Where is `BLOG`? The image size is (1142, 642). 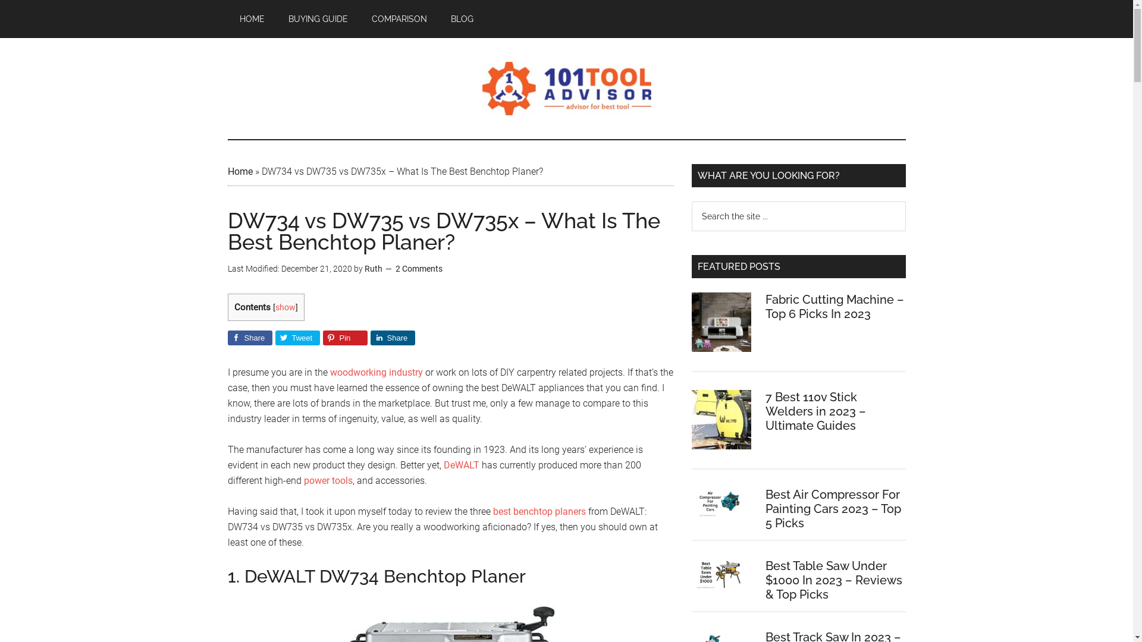
BLOG is located at coordinates (462, 19).